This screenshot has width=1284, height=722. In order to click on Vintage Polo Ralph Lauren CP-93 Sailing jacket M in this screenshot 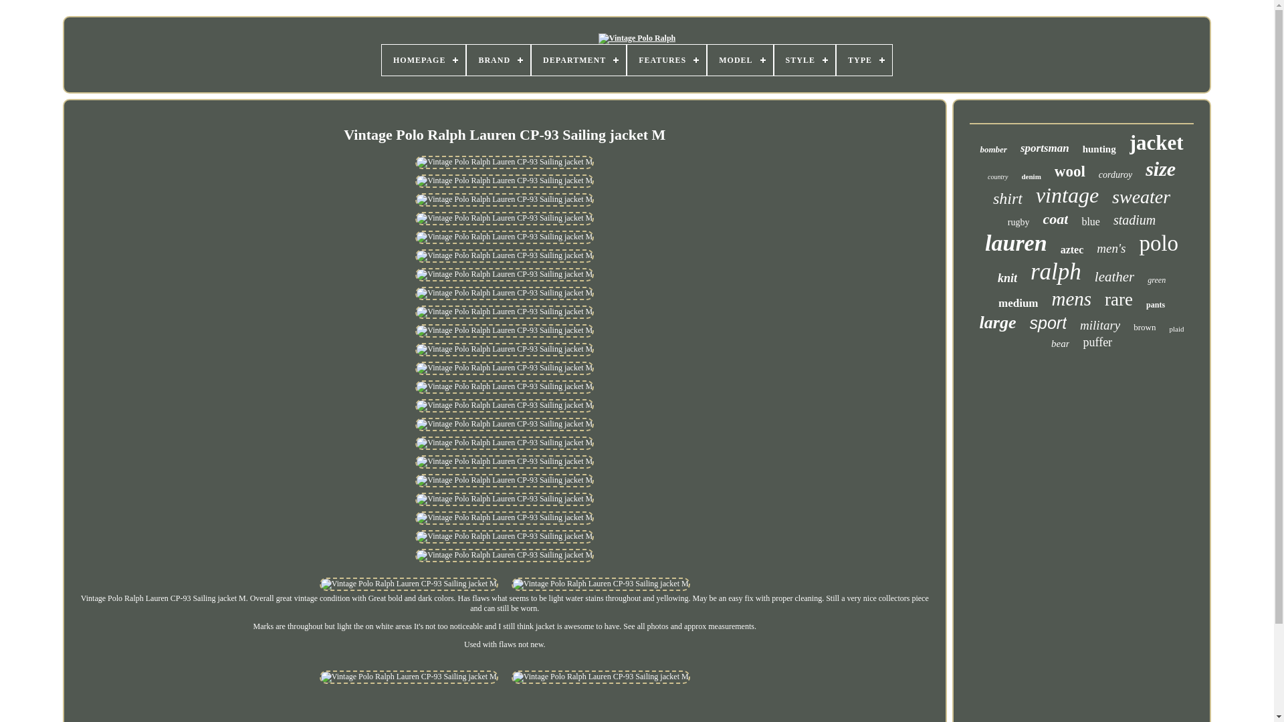, I will do `click(504, 180)`.